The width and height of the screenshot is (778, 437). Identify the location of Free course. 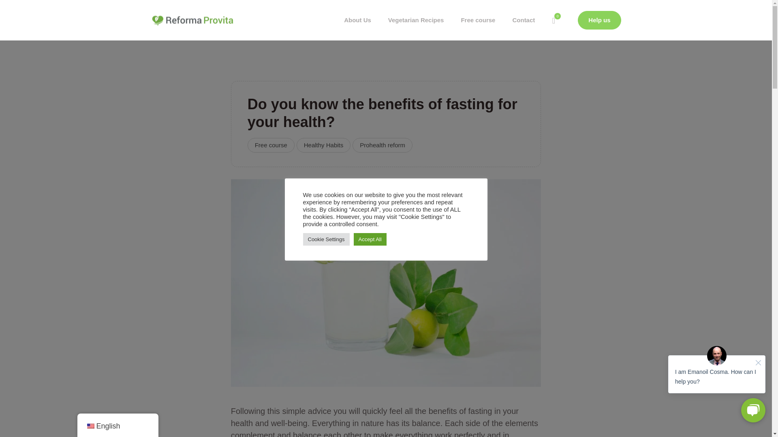
(271, 145).